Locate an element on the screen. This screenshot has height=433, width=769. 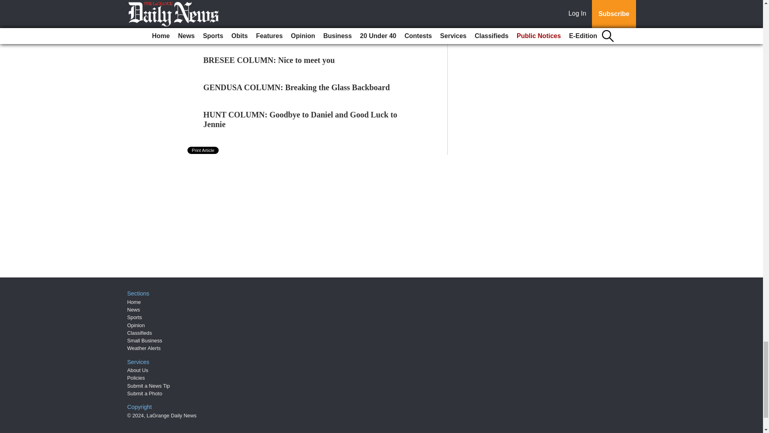
News is located at coordinates (134, 310).